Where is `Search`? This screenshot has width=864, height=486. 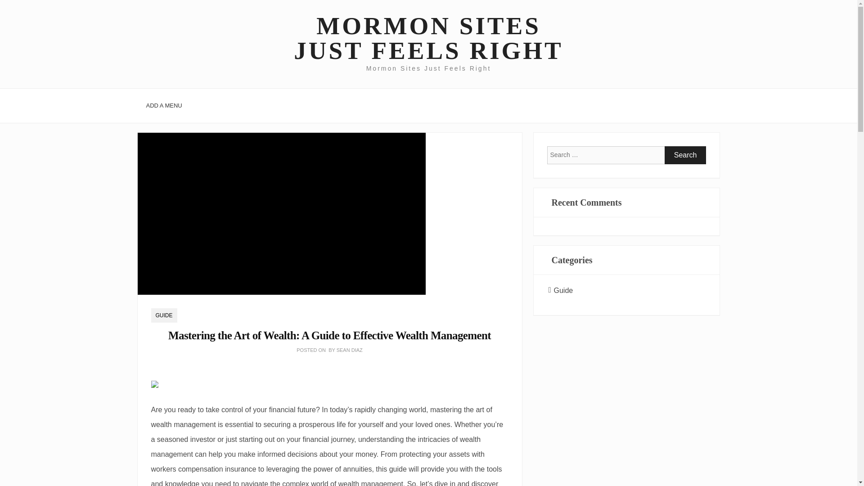 Search is located at coordinates (685, 155).